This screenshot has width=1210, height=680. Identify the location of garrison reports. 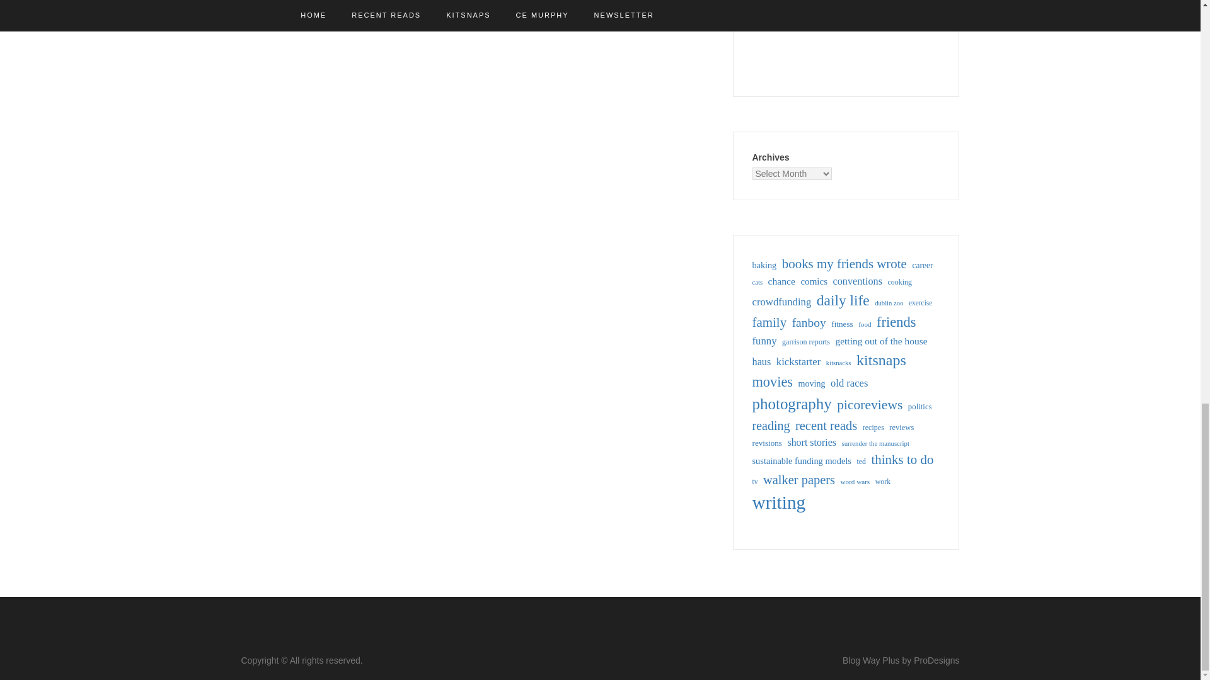
(805, 341).